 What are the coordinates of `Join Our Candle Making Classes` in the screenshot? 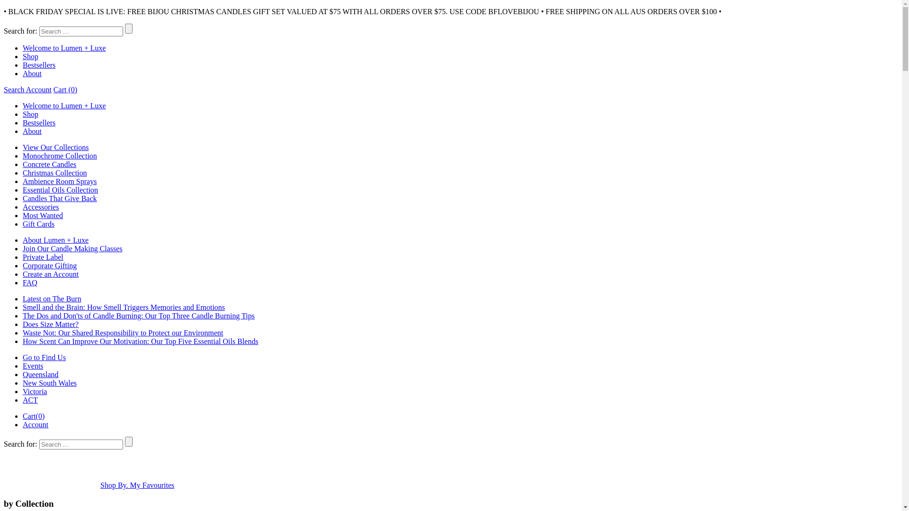 It's located at (73, 249).